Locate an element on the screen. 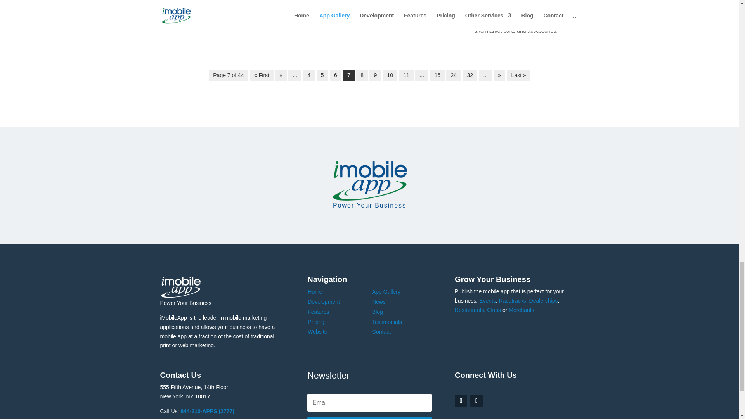 This screenshot has width=745, height=419. Page 4 is located at coordinates (309, 75).